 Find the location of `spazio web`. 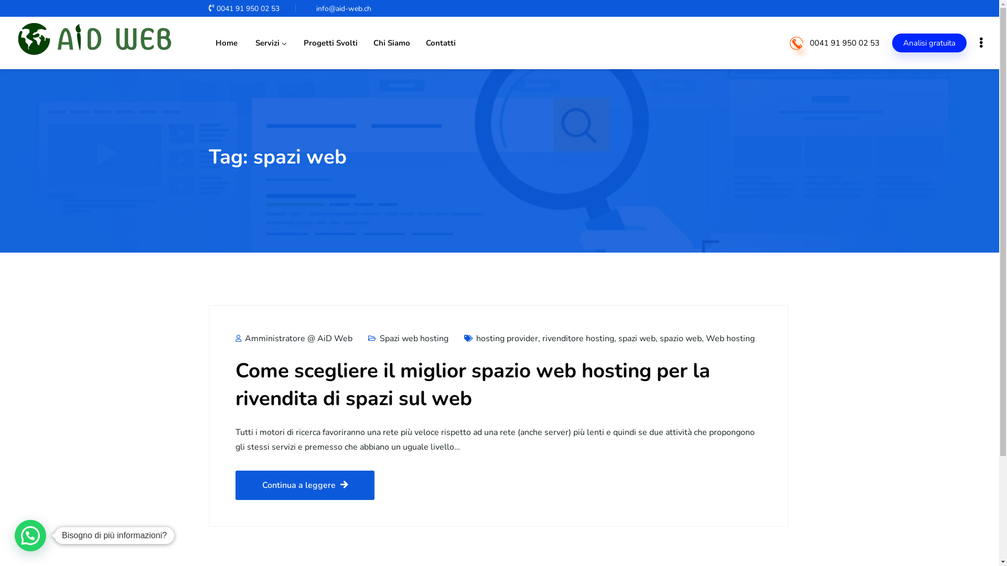

spazio web is located at coordinates (681, 339).